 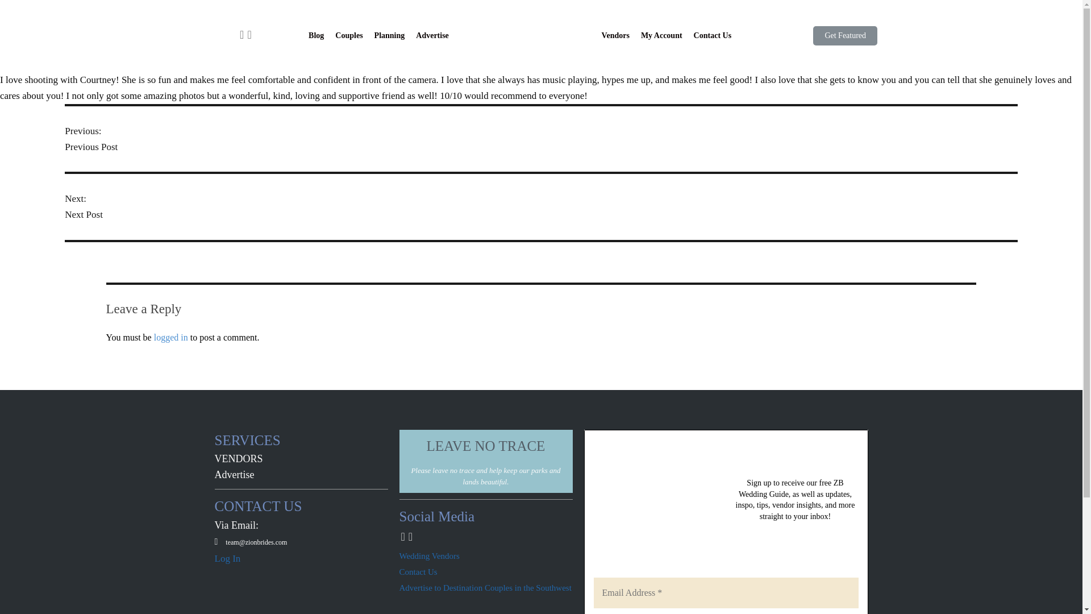 What do you see at coordinates (615, 35) in the screenshot?
I see `Vendors` at bounding box center [615, 35].